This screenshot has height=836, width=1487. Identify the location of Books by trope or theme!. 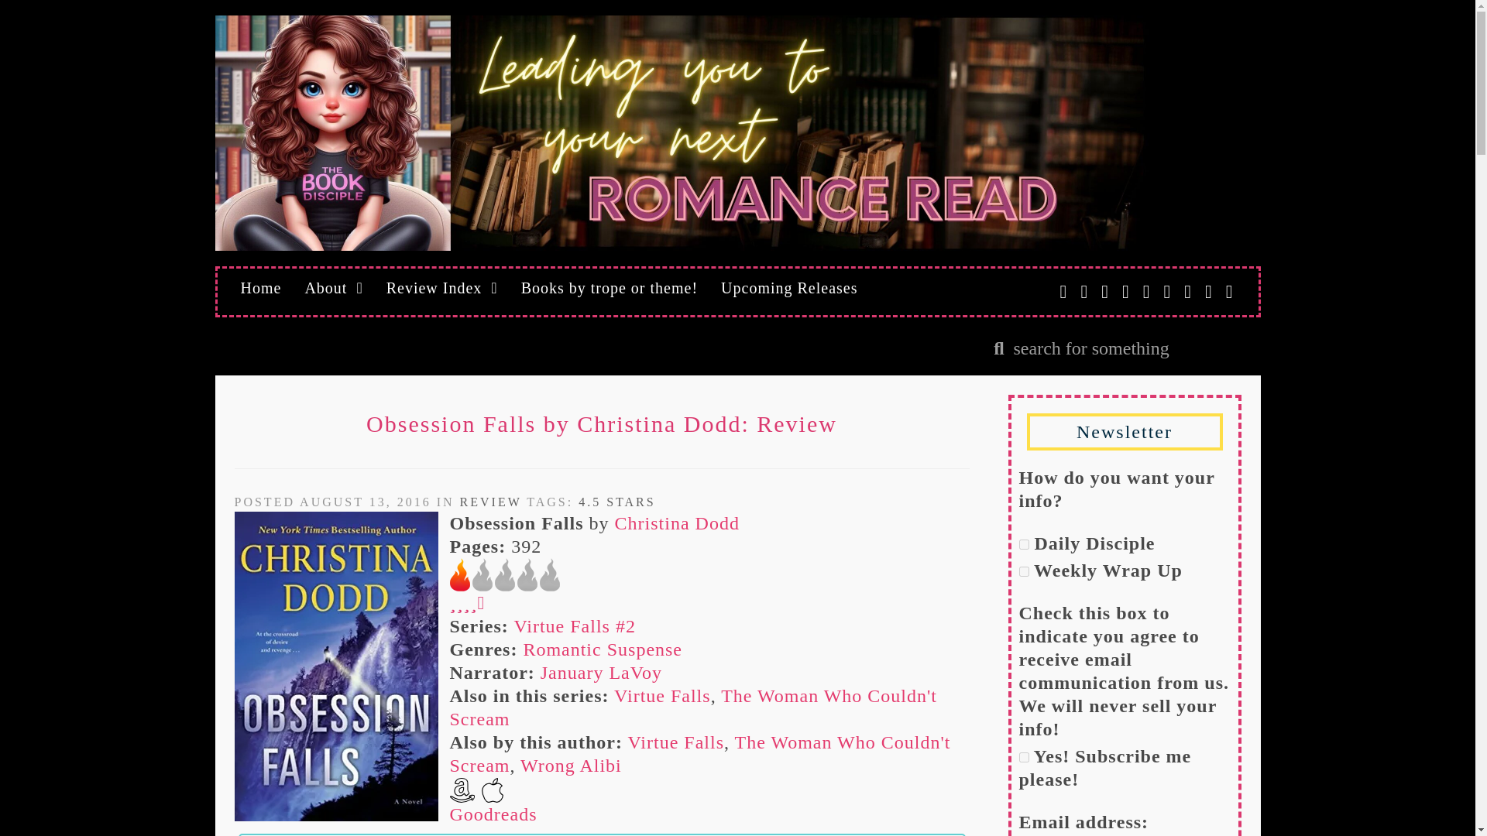
(609, 288).